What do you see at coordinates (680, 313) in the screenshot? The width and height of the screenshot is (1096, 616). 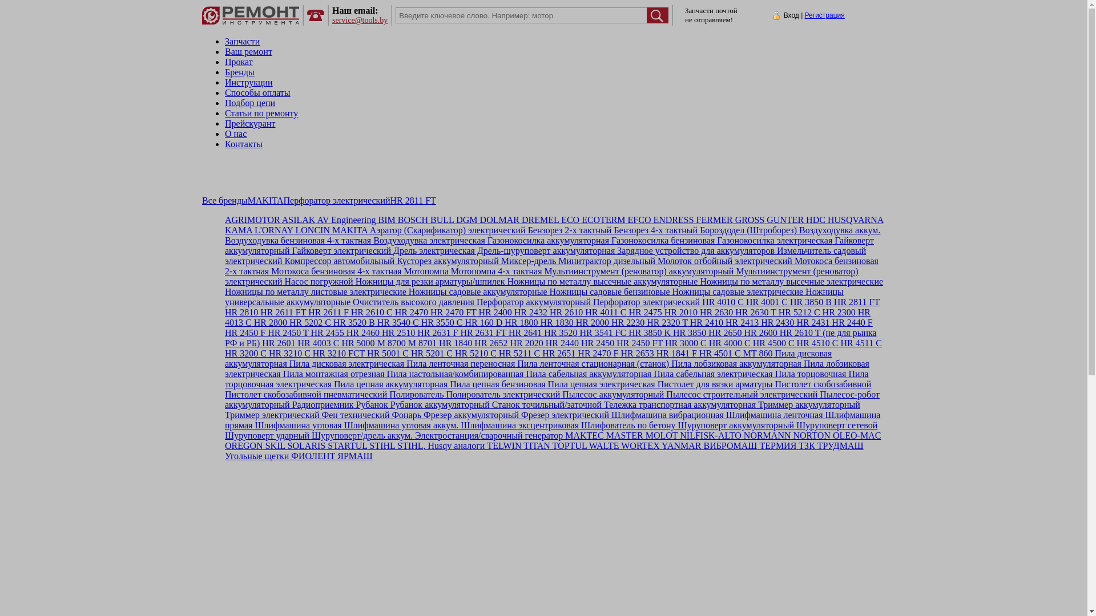 I see `HR 2010` at bounding box center [680, 313].